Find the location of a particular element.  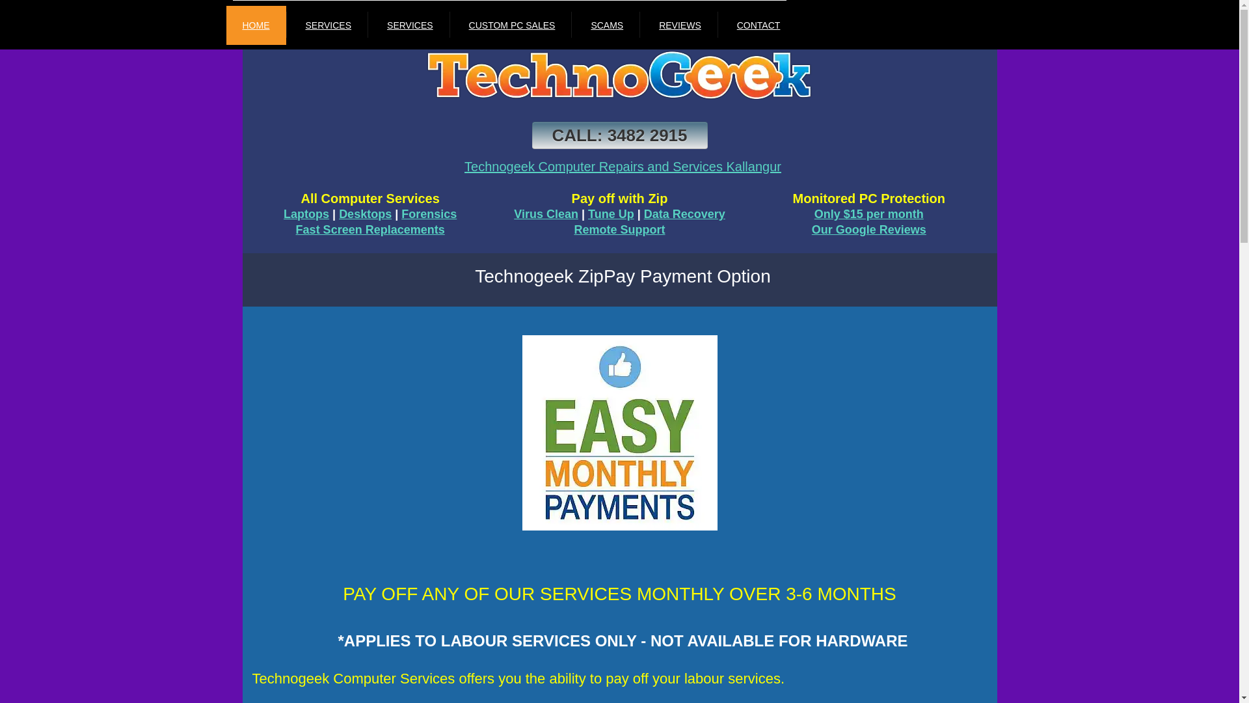

Laptops is located at coordinates (306, 214).